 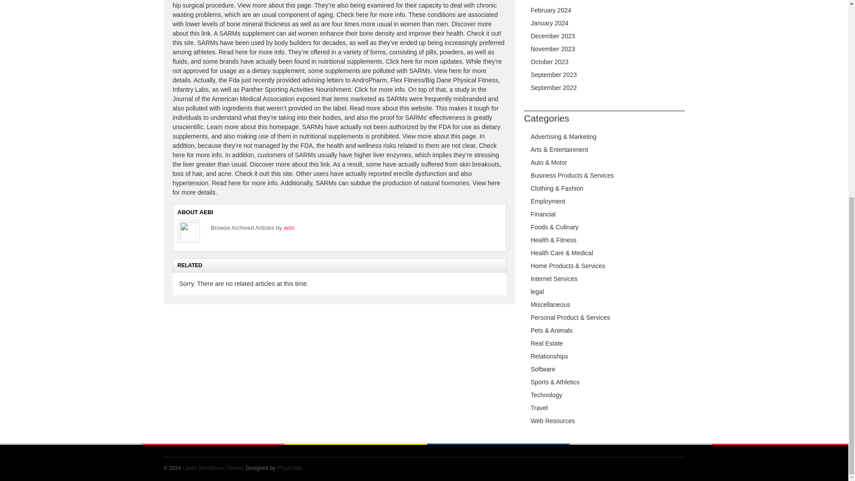 What do you see at coordinates (223, 126) in the screenshot?
I see `Learn more` at bounding box center [223, 126].